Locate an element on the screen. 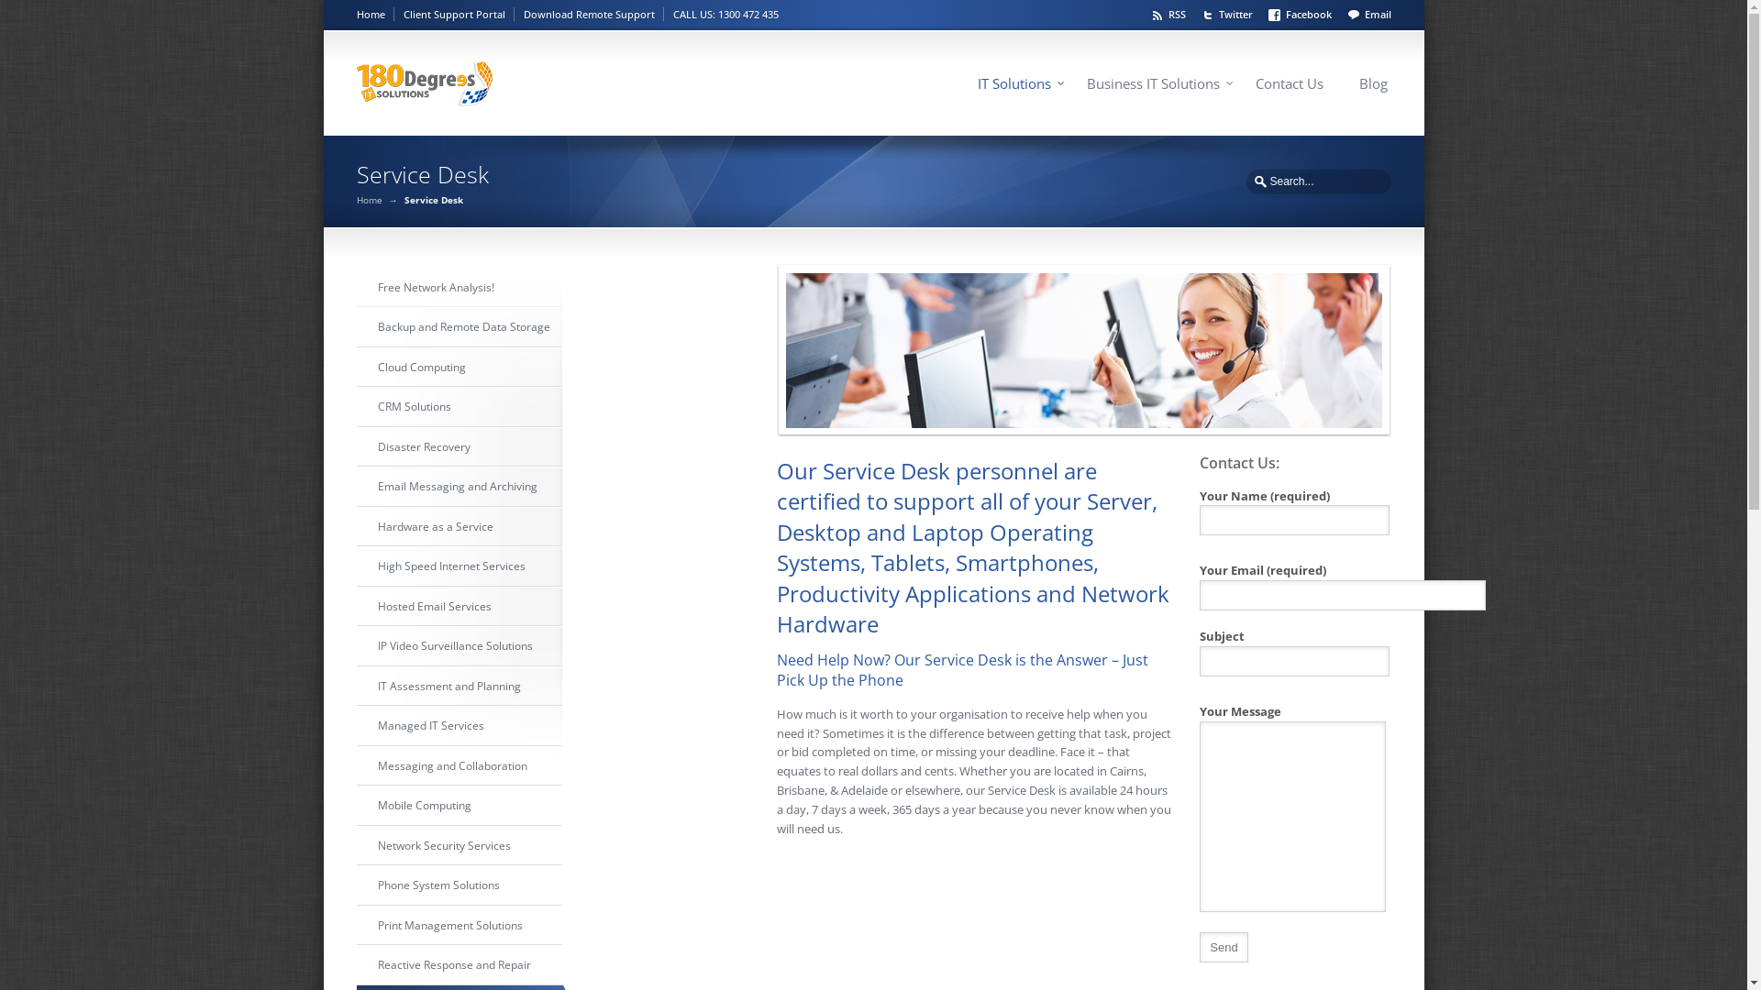 This screenshot has height=990, width=1761. Backup and Remote Data Storage is located at coordinates (459, 327).